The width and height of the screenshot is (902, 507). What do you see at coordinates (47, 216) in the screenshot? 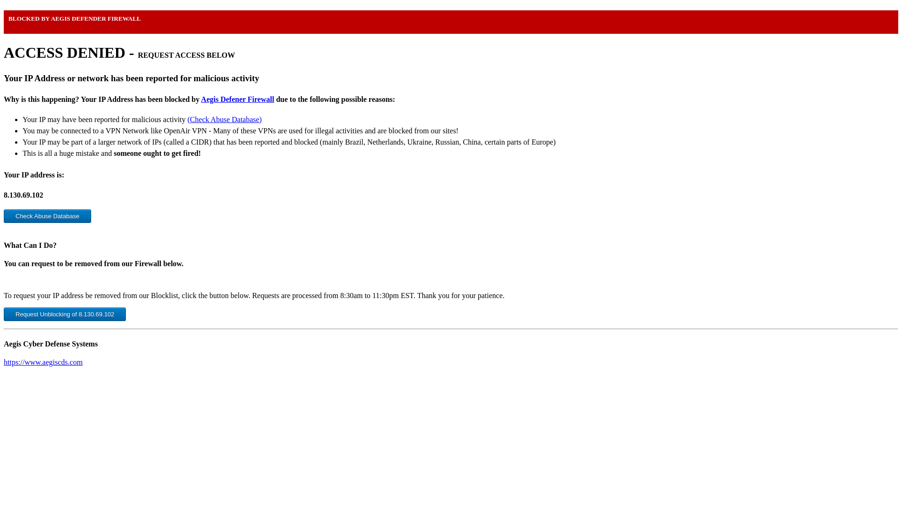
I see `Check Abuse Database` at bounding box center [47, 216].